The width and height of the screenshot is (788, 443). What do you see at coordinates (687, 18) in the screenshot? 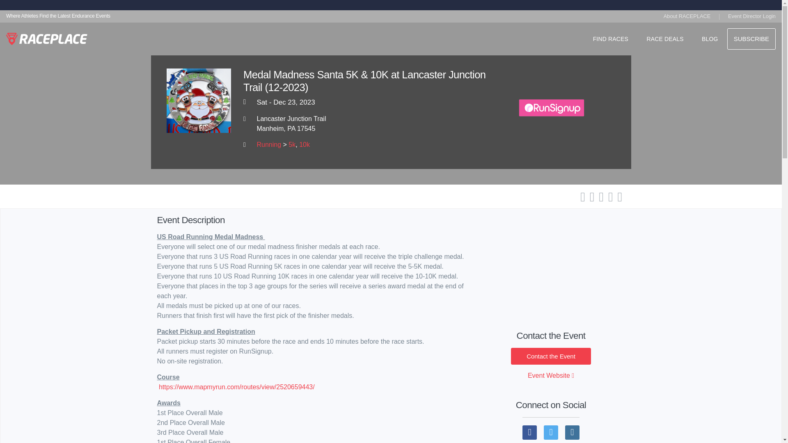
I see `About RACEPLACE` at bounding box center [687, 18].